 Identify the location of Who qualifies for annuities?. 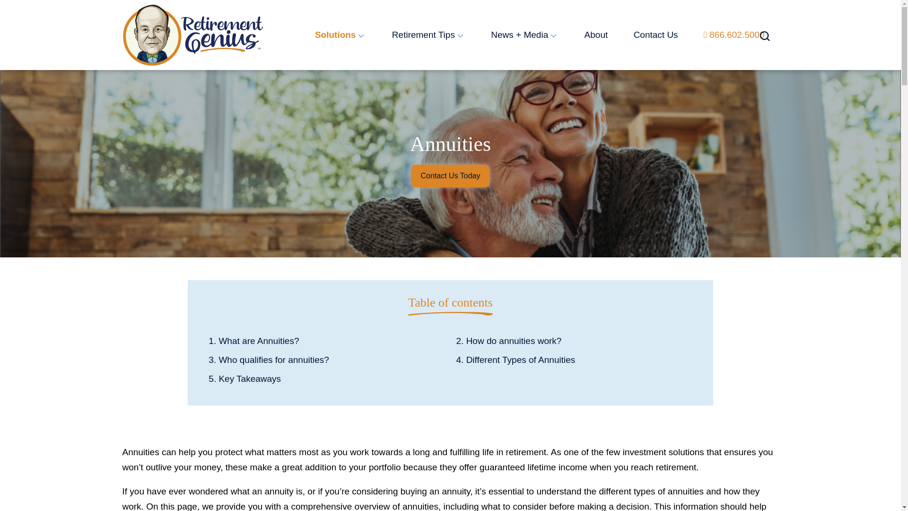
(326, 361).